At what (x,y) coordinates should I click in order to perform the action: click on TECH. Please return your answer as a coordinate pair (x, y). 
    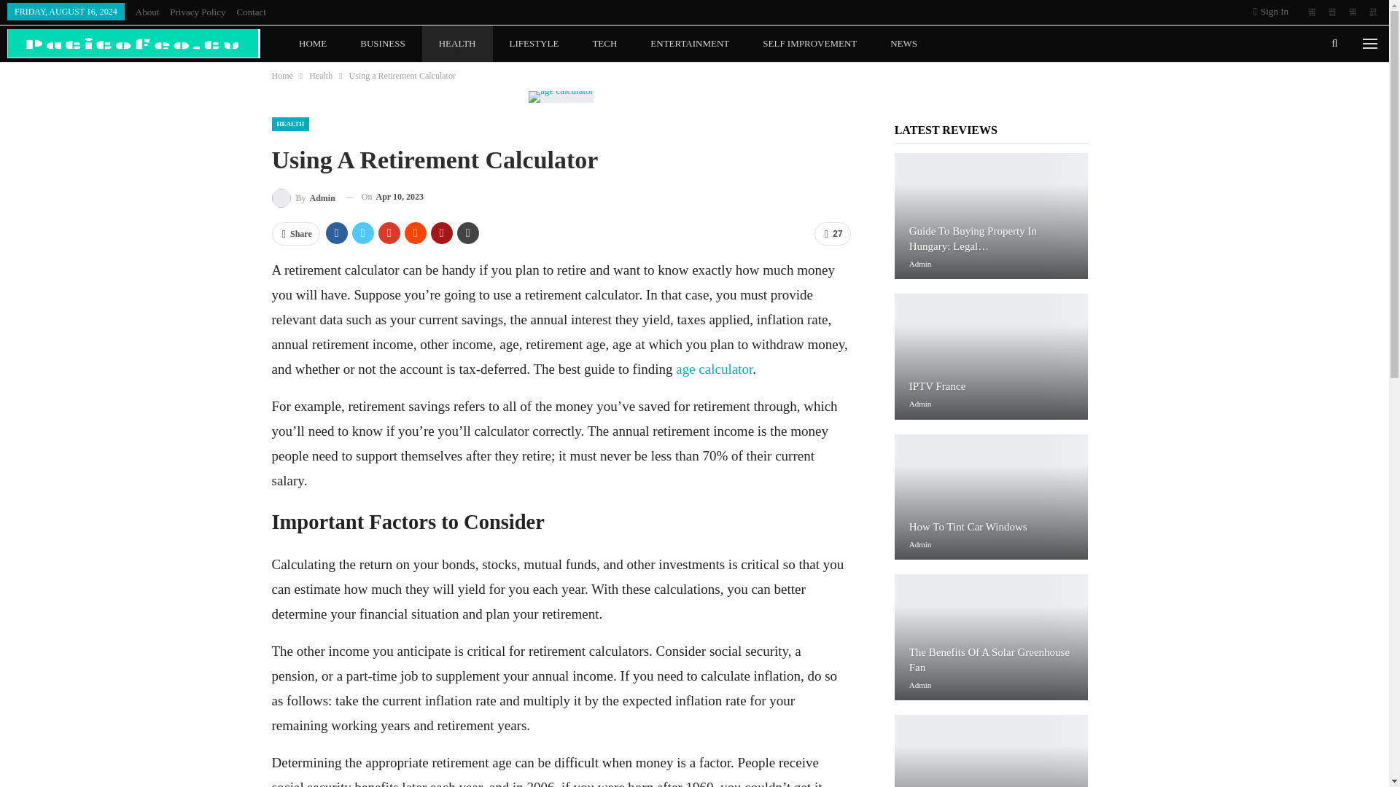
    Looking at the image, I should click on (604, 44).